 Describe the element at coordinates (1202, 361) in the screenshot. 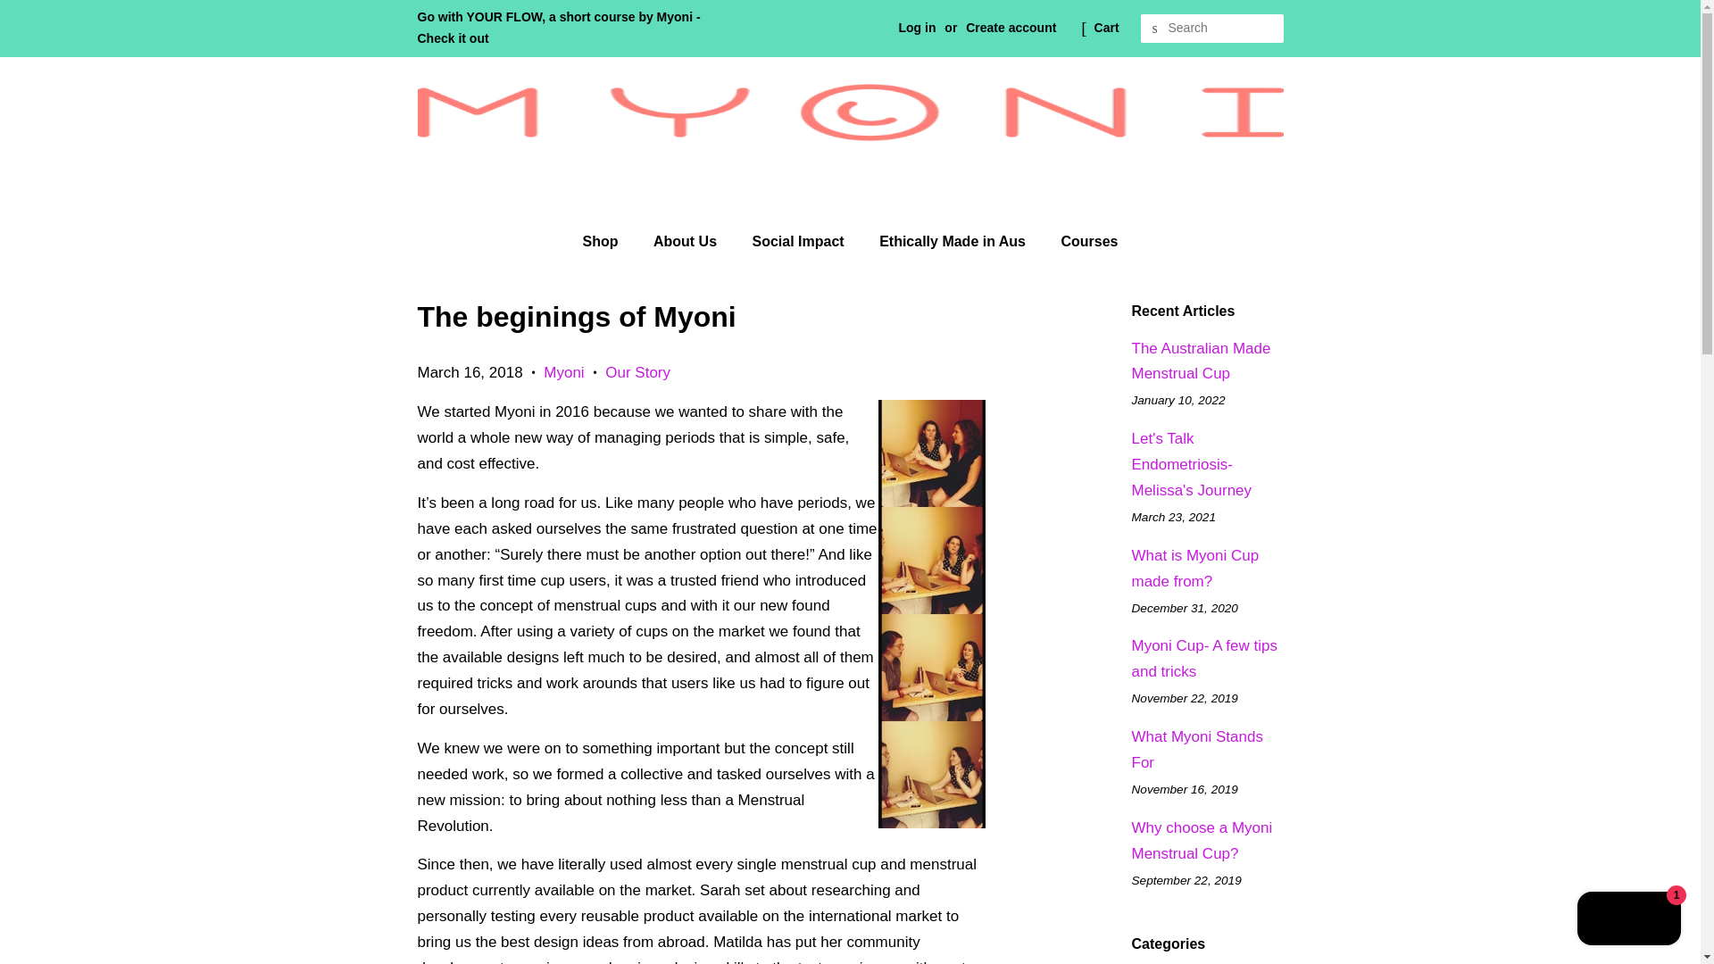

I see `The Australian Made Menstrual Cup` at that location.